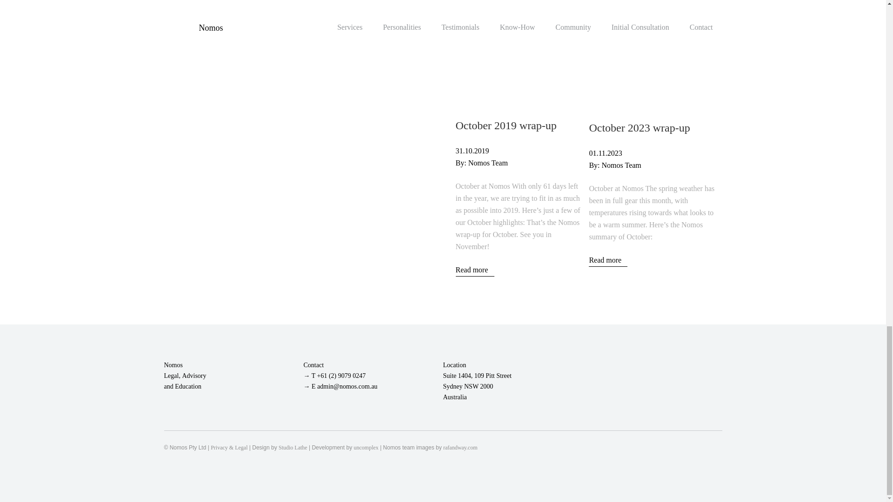 This screenshot has height=502, width=893. I want to click on October 2019 wrap-up, so click(506, 125).